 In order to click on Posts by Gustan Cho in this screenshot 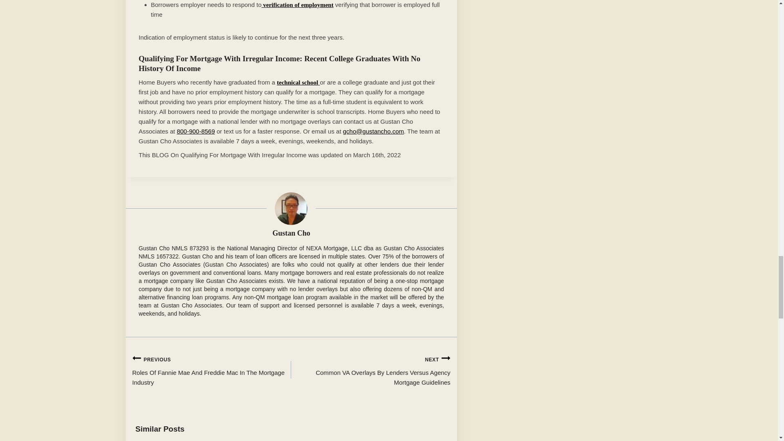, I will do `click(291, 233)`.